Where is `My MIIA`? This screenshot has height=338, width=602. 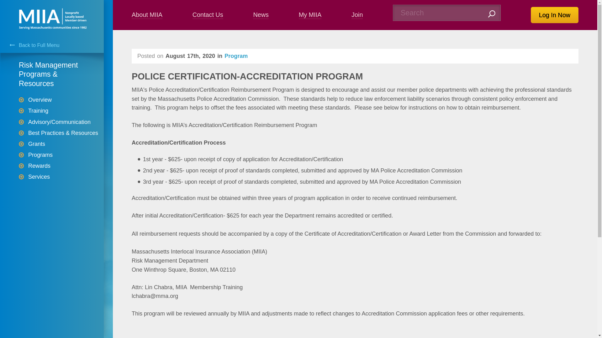 My MIIA is located at coordinates (61, 202).